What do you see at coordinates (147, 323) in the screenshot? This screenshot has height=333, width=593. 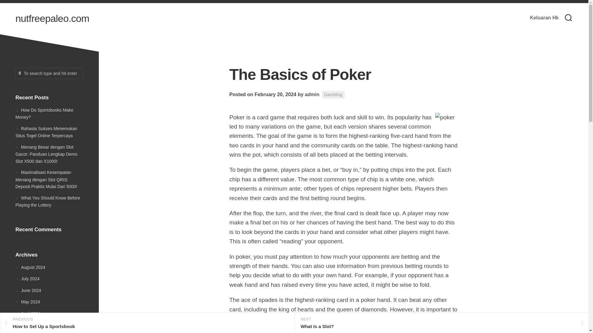 I see `May 2024` at bounding box center [147, 323].